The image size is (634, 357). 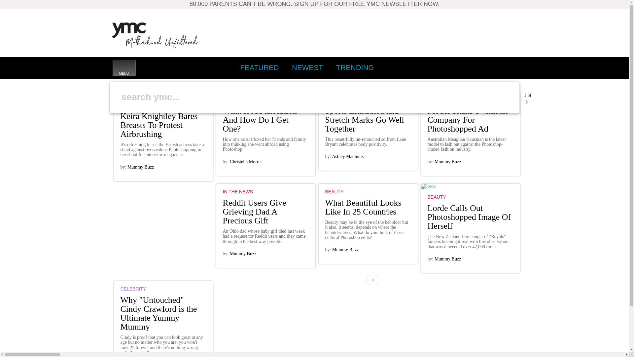 What do you see at coordinates (494, 67) in the screenshot?
I see `Twitter` at bounding box center [494, 67].